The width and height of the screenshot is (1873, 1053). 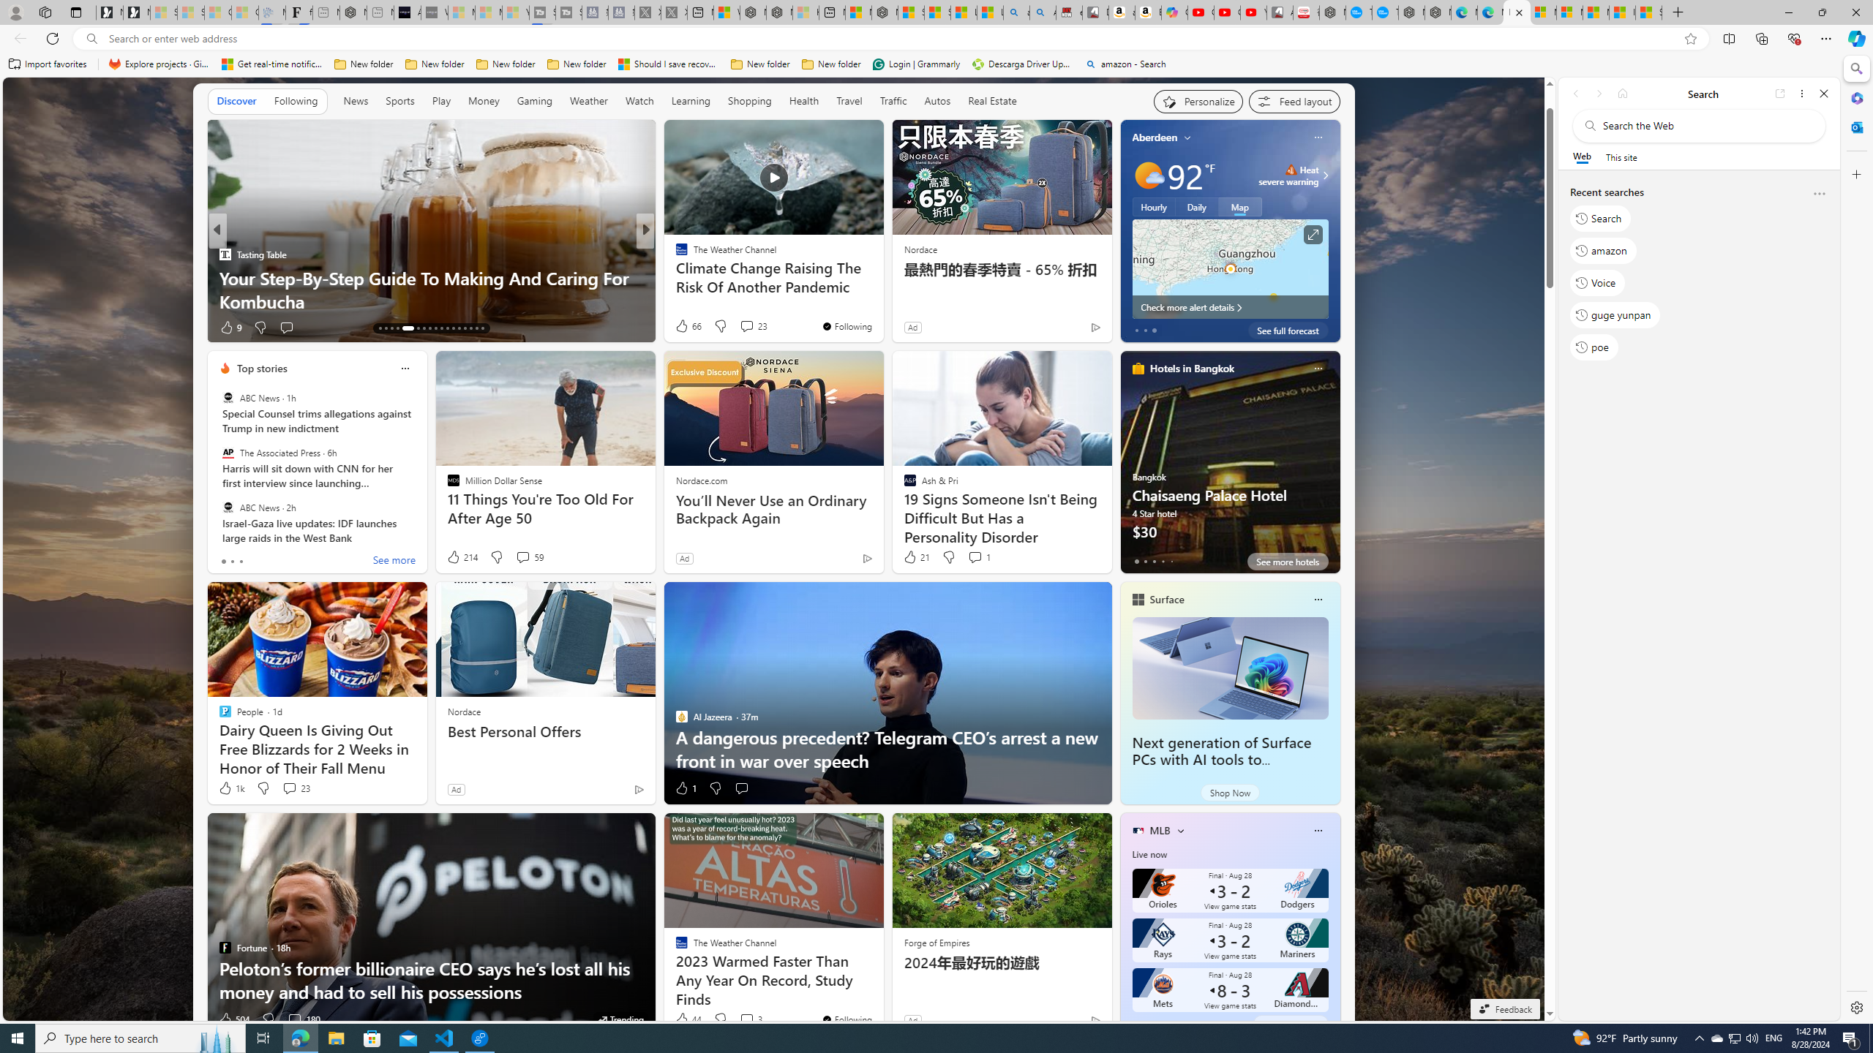 What do you see at coordinates (916, 64) in the screenshot?
I see `Login | Grammarly` at bounding box center [916, 64].